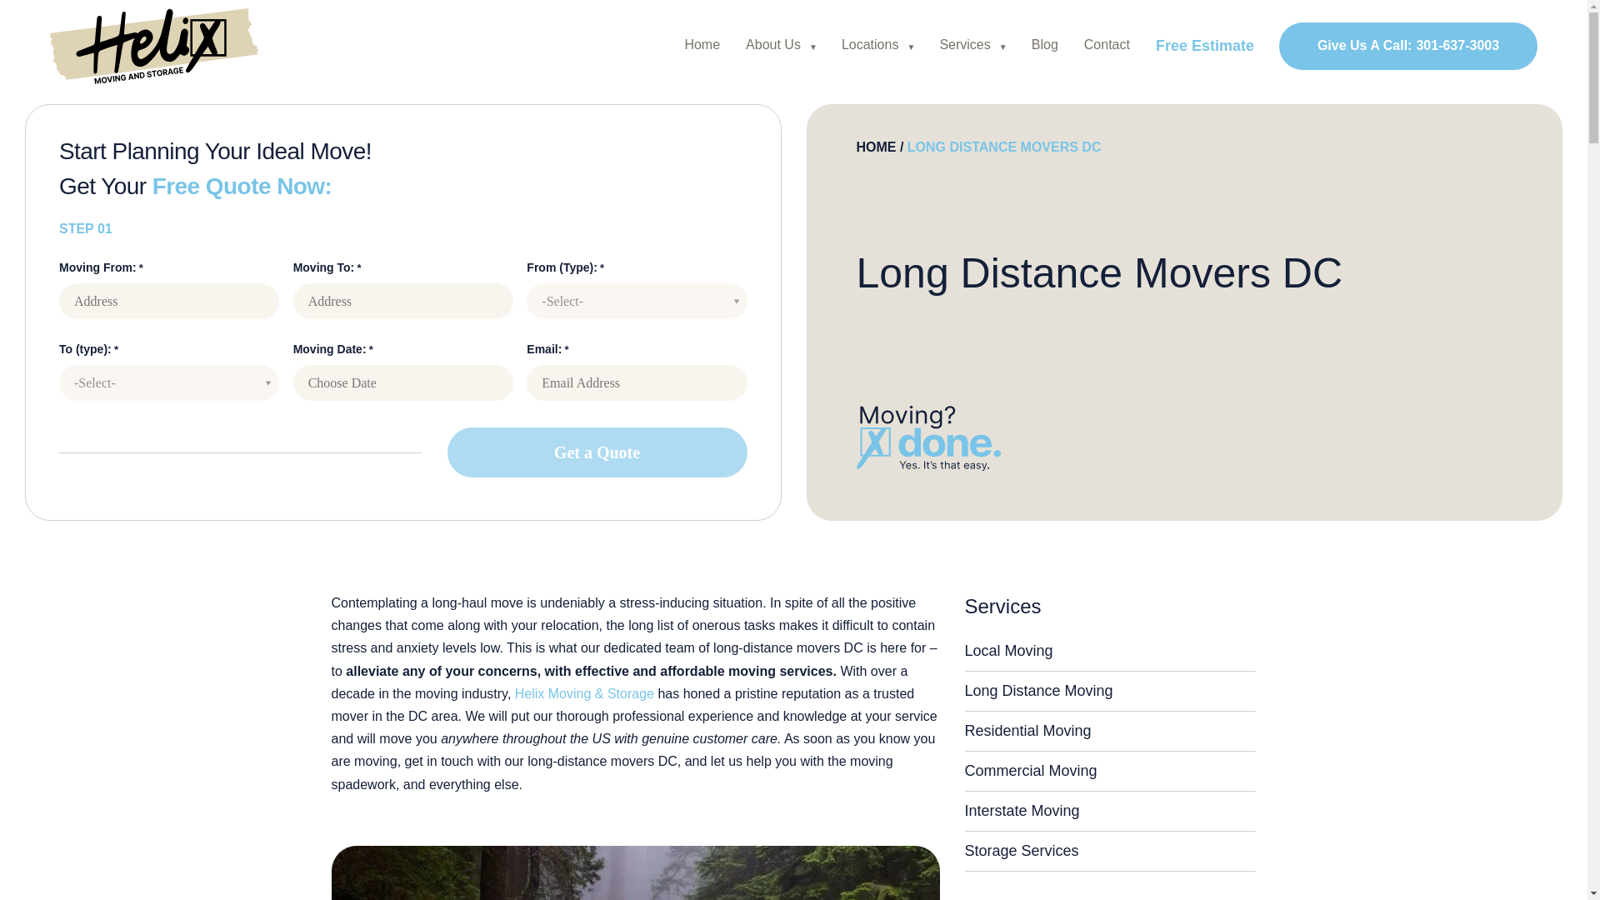 Image resolution: width=1600 pixels, height=900 pixels. Describe the element at coordinates (870, 44) in the screenshot. I see `Locations` at that location.